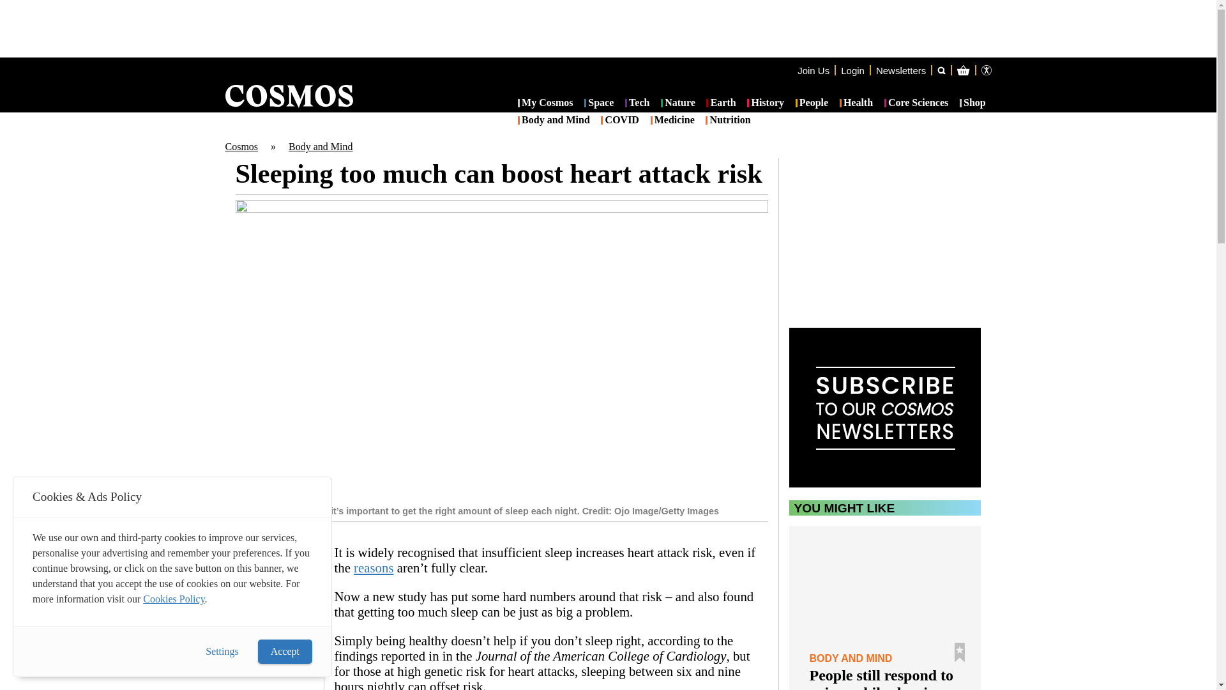 This screenshot has width=1226, height=690. Describe the element at coordinates (545, 103) in the screenshot. I see `My Cosmos` at that location.